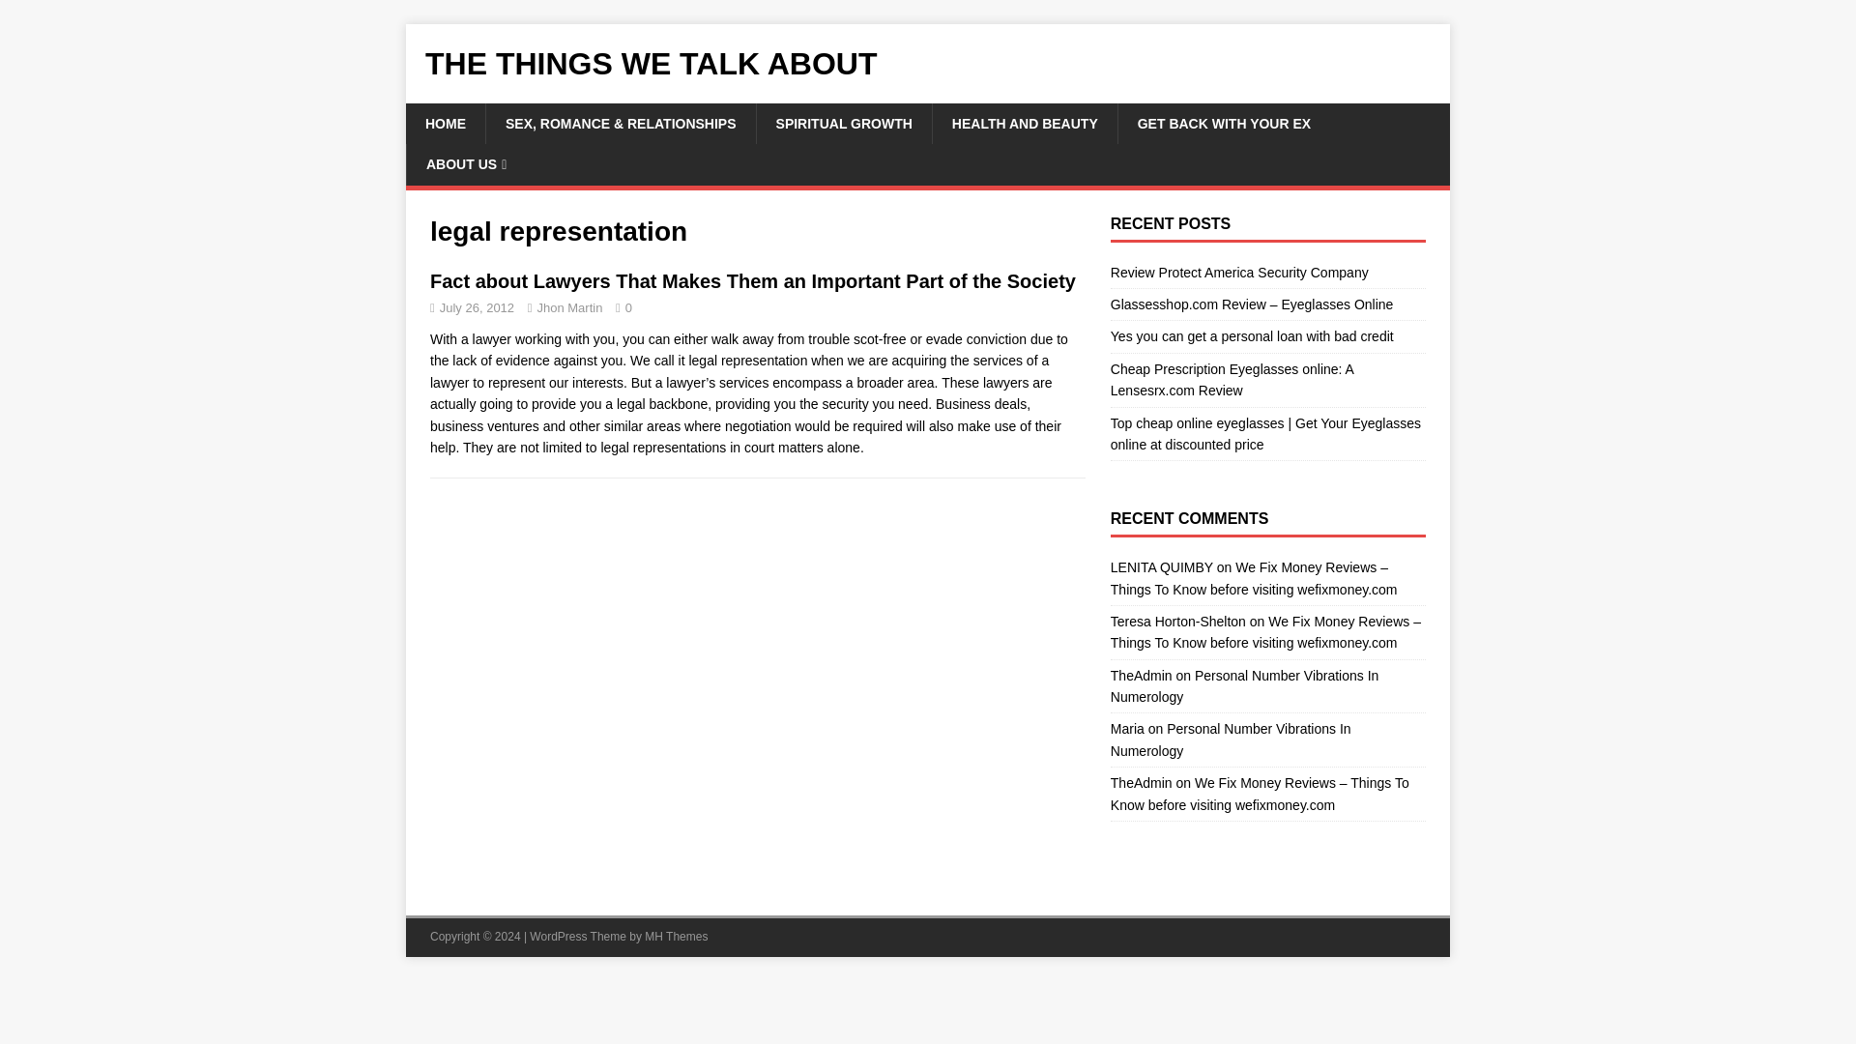 This screenshot has width=1856, height=1044. What do you see at coordinates (1232, 379) in the screenshot?
I see `Cheap Prescription Eyeglasses online: A Lensesrx.com Review` at bounding box center [1232, 379].